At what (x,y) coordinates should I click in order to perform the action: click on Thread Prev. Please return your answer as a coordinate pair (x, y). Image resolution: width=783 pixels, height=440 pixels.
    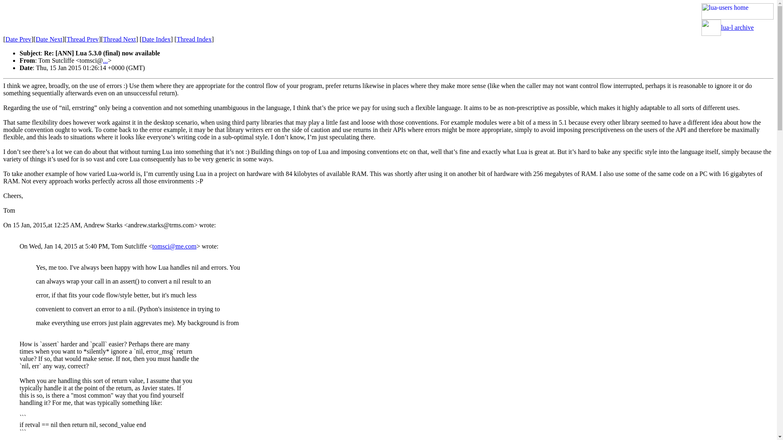
    Looking at the image, I should click on (82, 39).